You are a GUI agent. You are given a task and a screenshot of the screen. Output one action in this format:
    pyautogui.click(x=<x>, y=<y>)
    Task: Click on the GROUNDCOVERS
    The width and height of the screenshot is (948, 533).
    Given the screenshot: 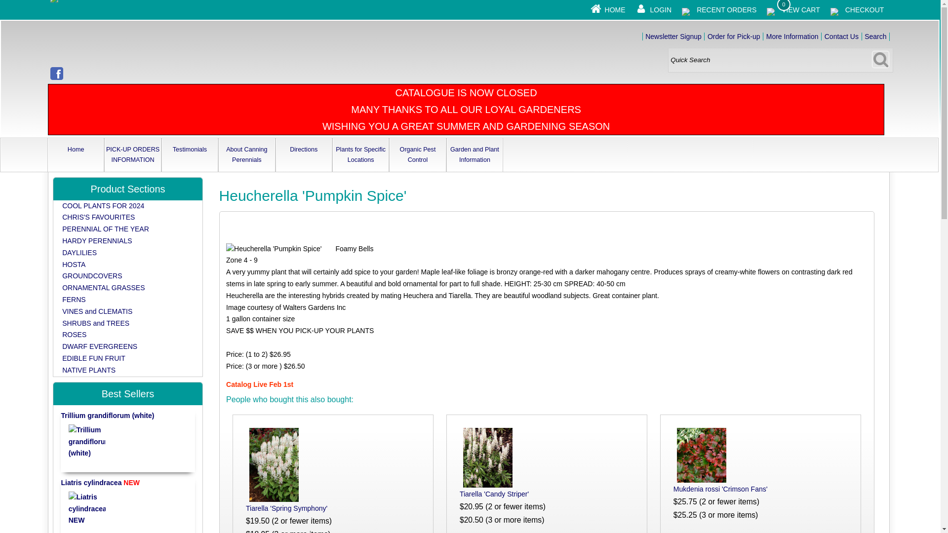 What is the action you would take?
    pyautogui.click(x=92, y=275)
    